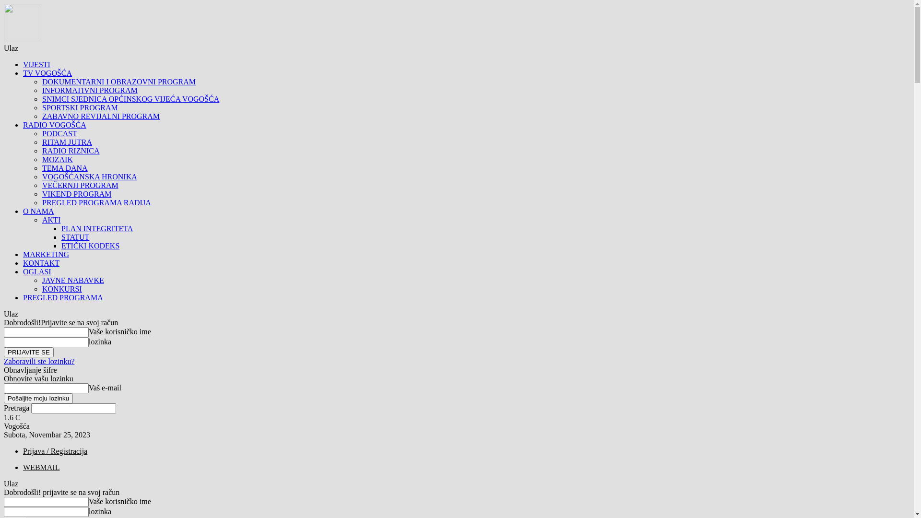  Describe the element at coordinates (62, 289) in the screenshot. I see `KONKURSI` at that location.